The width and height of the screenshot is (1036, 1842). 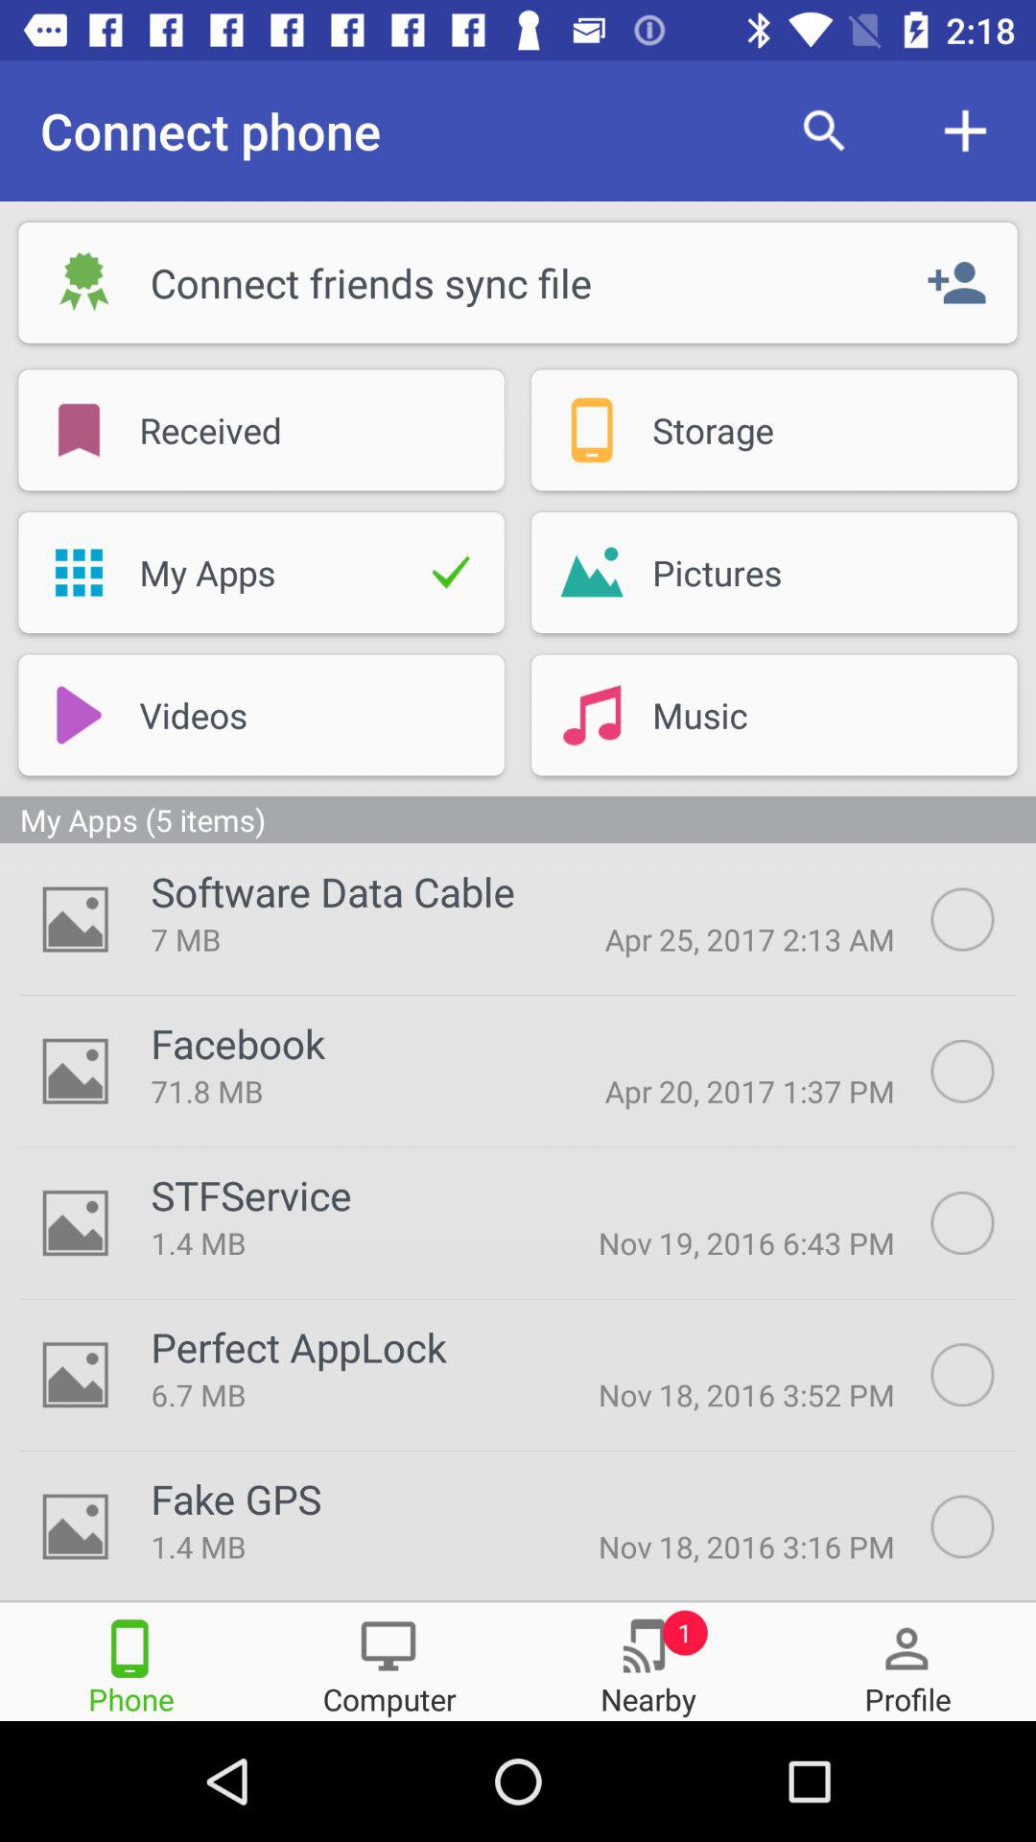 I want to click on press music item, so click(x=798, y=715).